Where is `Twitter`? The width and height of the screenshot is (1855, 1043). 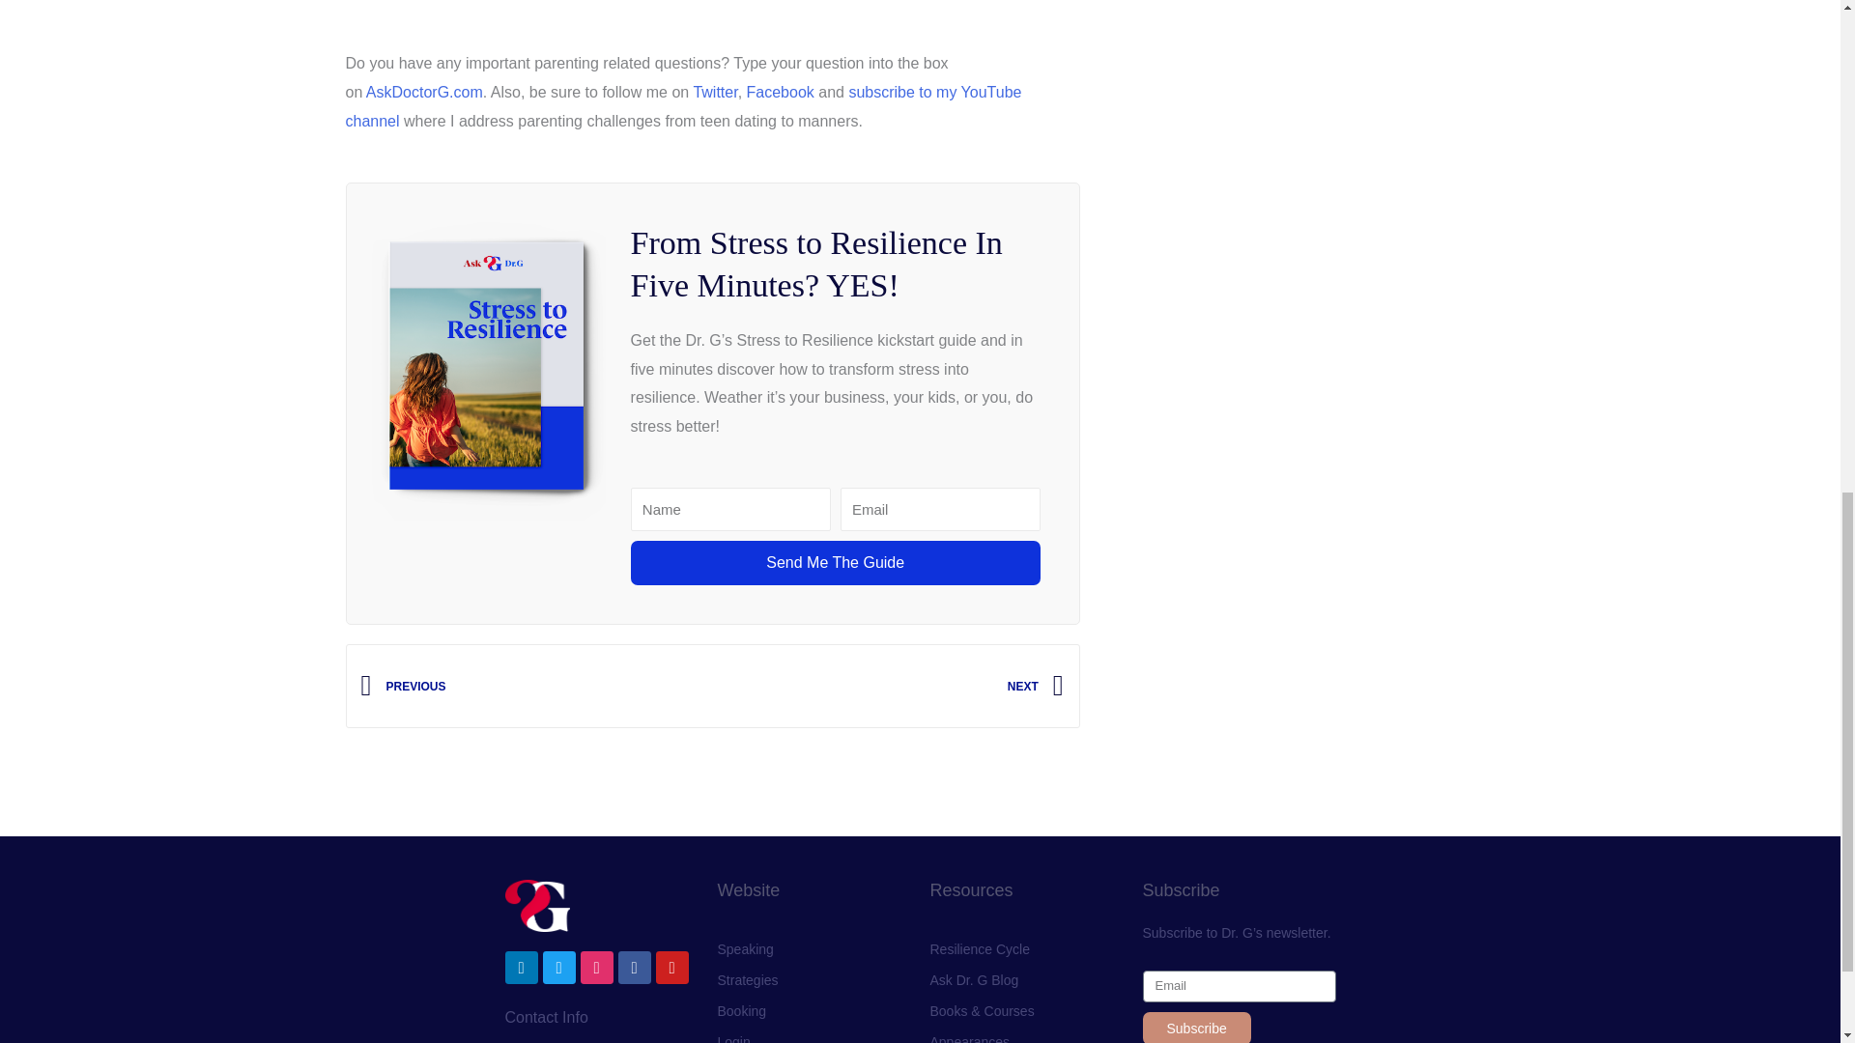 Twitter is located at coordinates (714, 92).